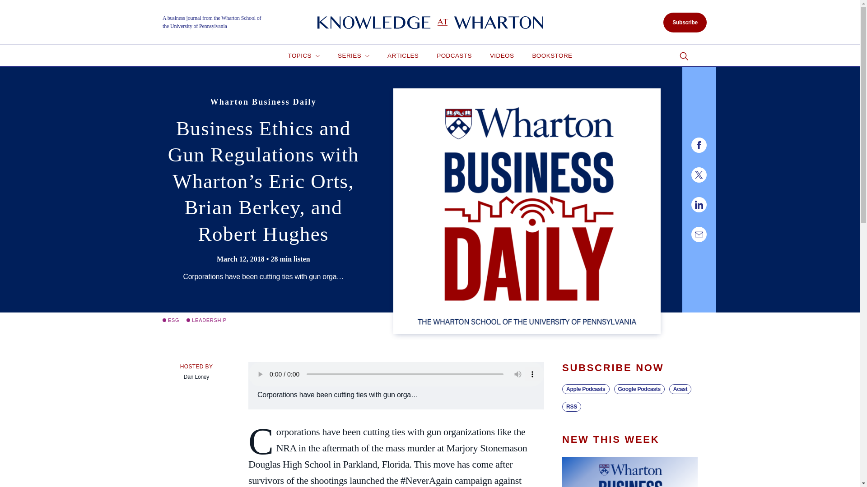 The width and height of the screenshot is (867, 487). Describe the element at coordinates (699, 145) in the screenshot. I see `Share this page on Facebook` at that location.